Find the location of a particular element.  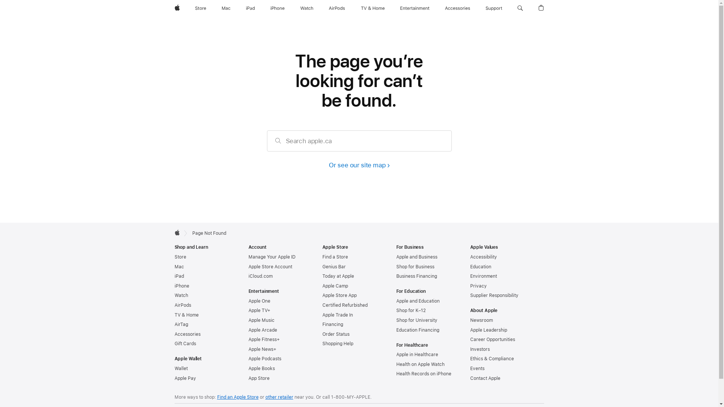

Career Opportunities is located at coordinates (492, 339).